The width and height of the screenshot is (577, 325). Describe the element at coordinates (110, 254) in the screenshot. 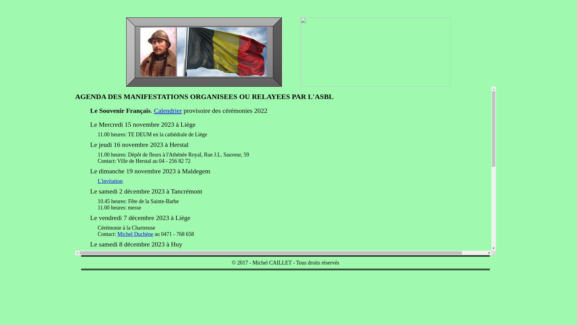

I see `L'invitation` at that location.